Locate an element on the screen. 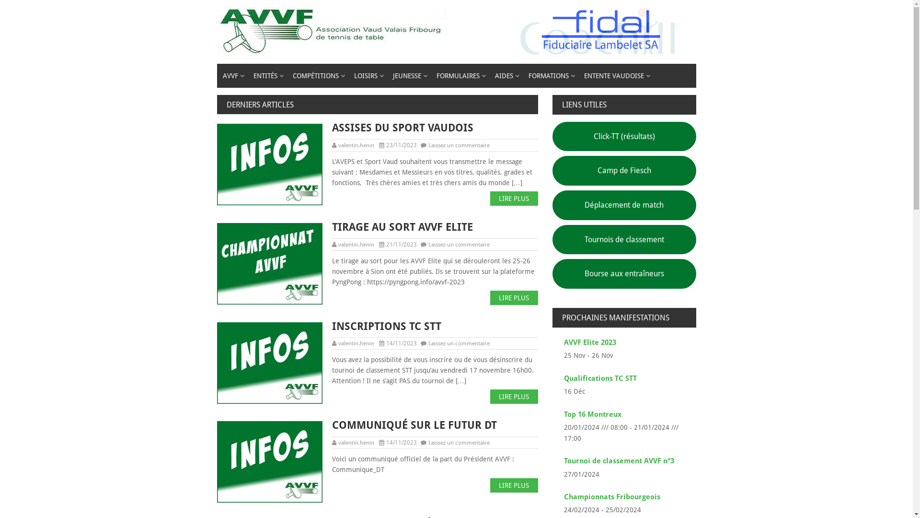 The height and width of the screenshot is (518, 920). valentin.henin is located at coordinates (356, 343).